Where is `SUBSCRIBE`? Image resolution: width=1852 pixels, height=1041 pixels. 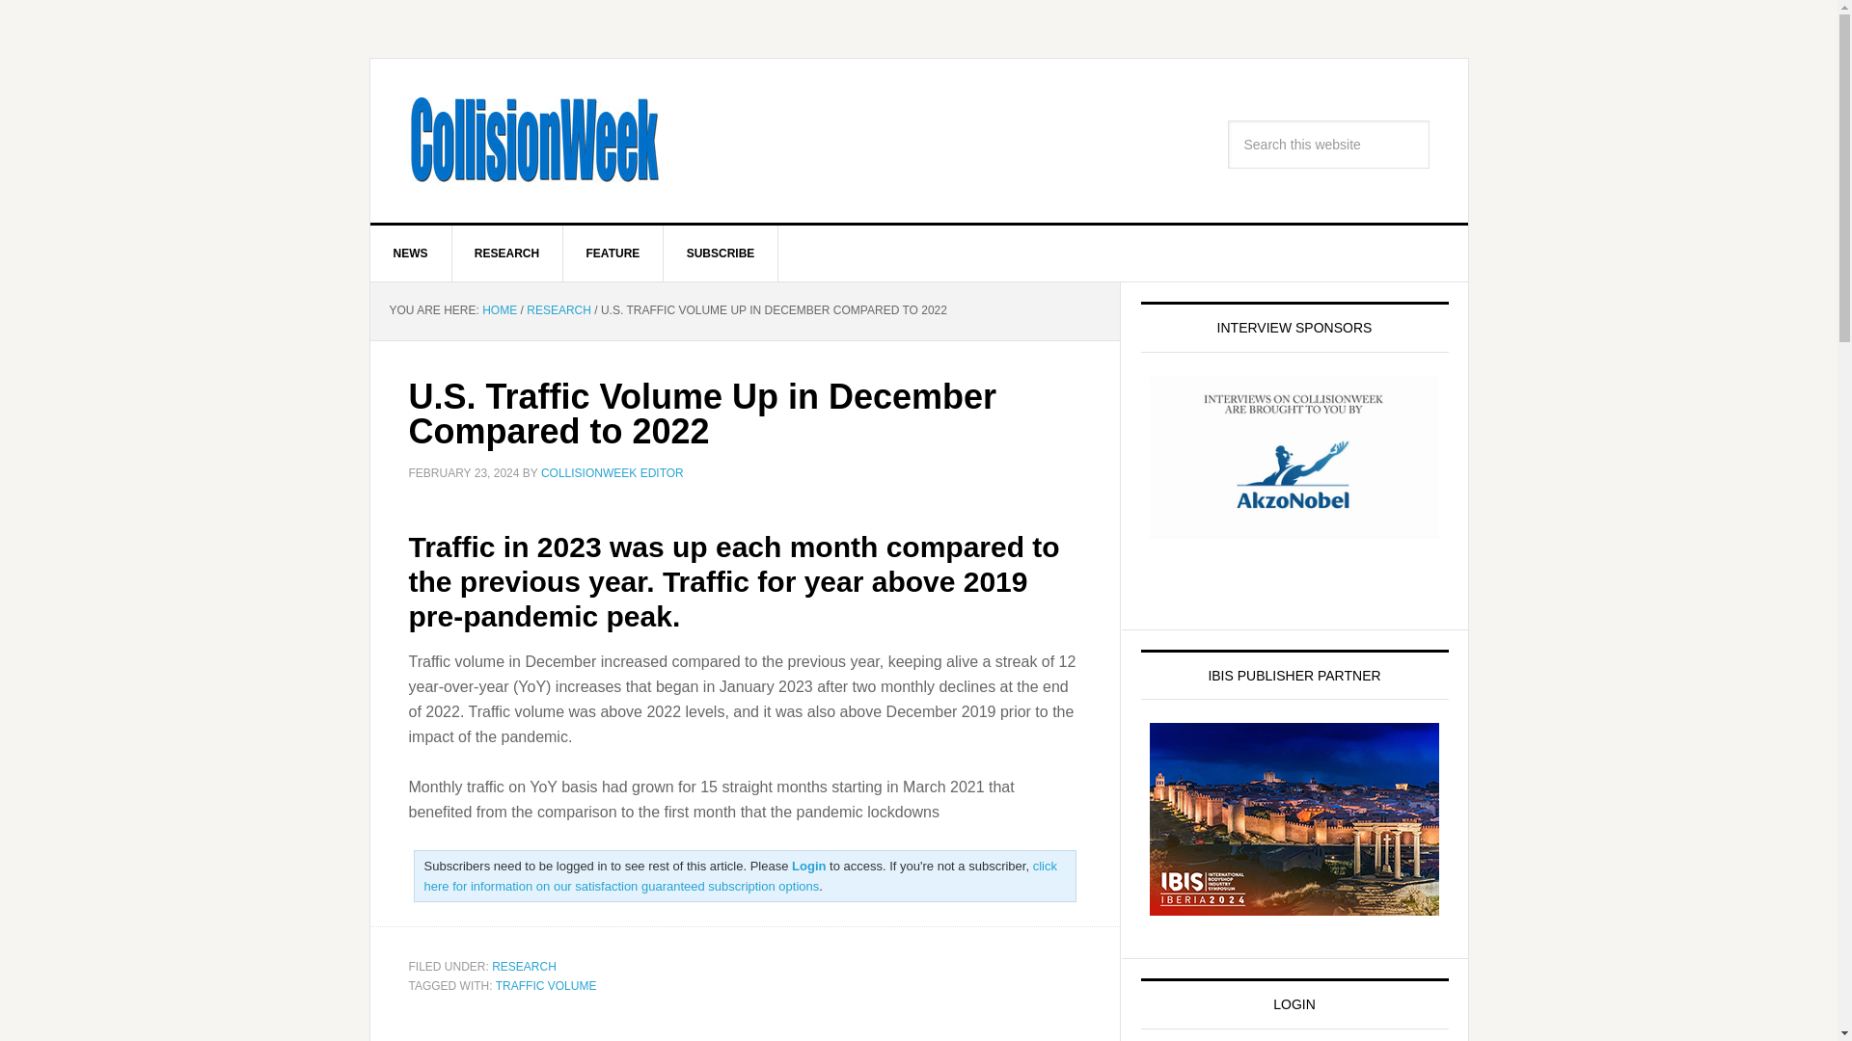
SUBSCRIBE is located at coordinates (722, 253).